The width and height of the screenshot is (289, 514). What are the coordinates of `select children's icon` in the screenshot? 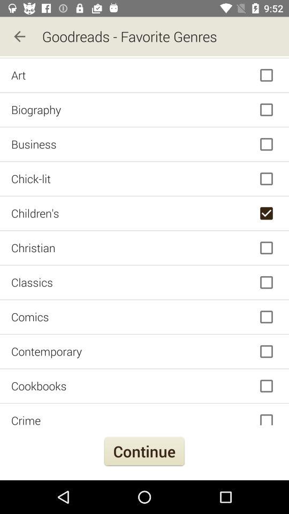 It's located at (144, 213).